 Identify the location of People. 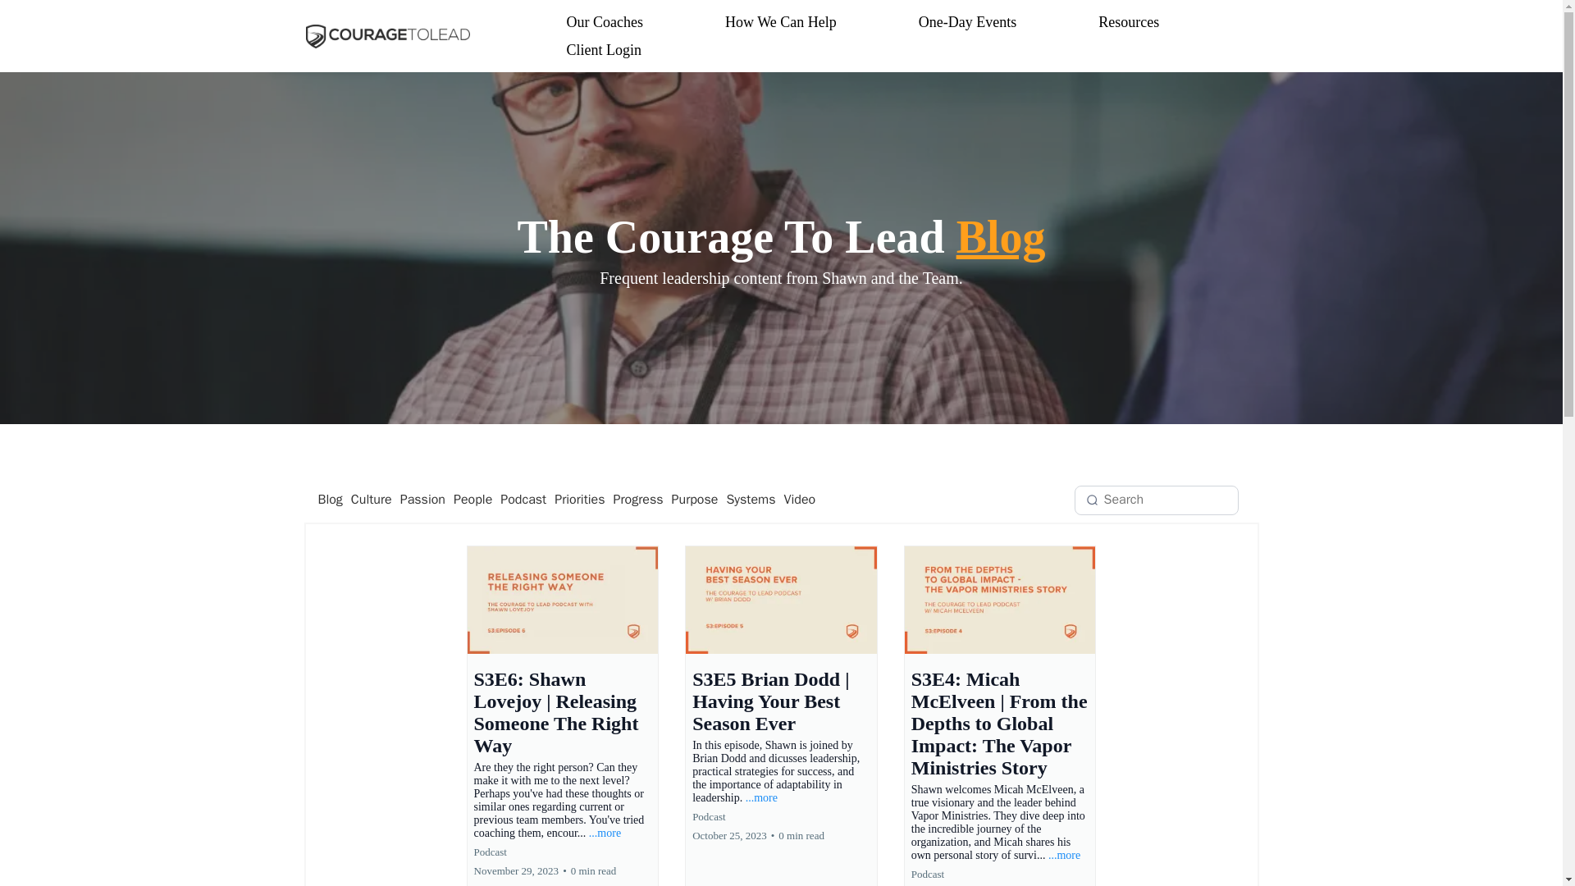
(472, 500).